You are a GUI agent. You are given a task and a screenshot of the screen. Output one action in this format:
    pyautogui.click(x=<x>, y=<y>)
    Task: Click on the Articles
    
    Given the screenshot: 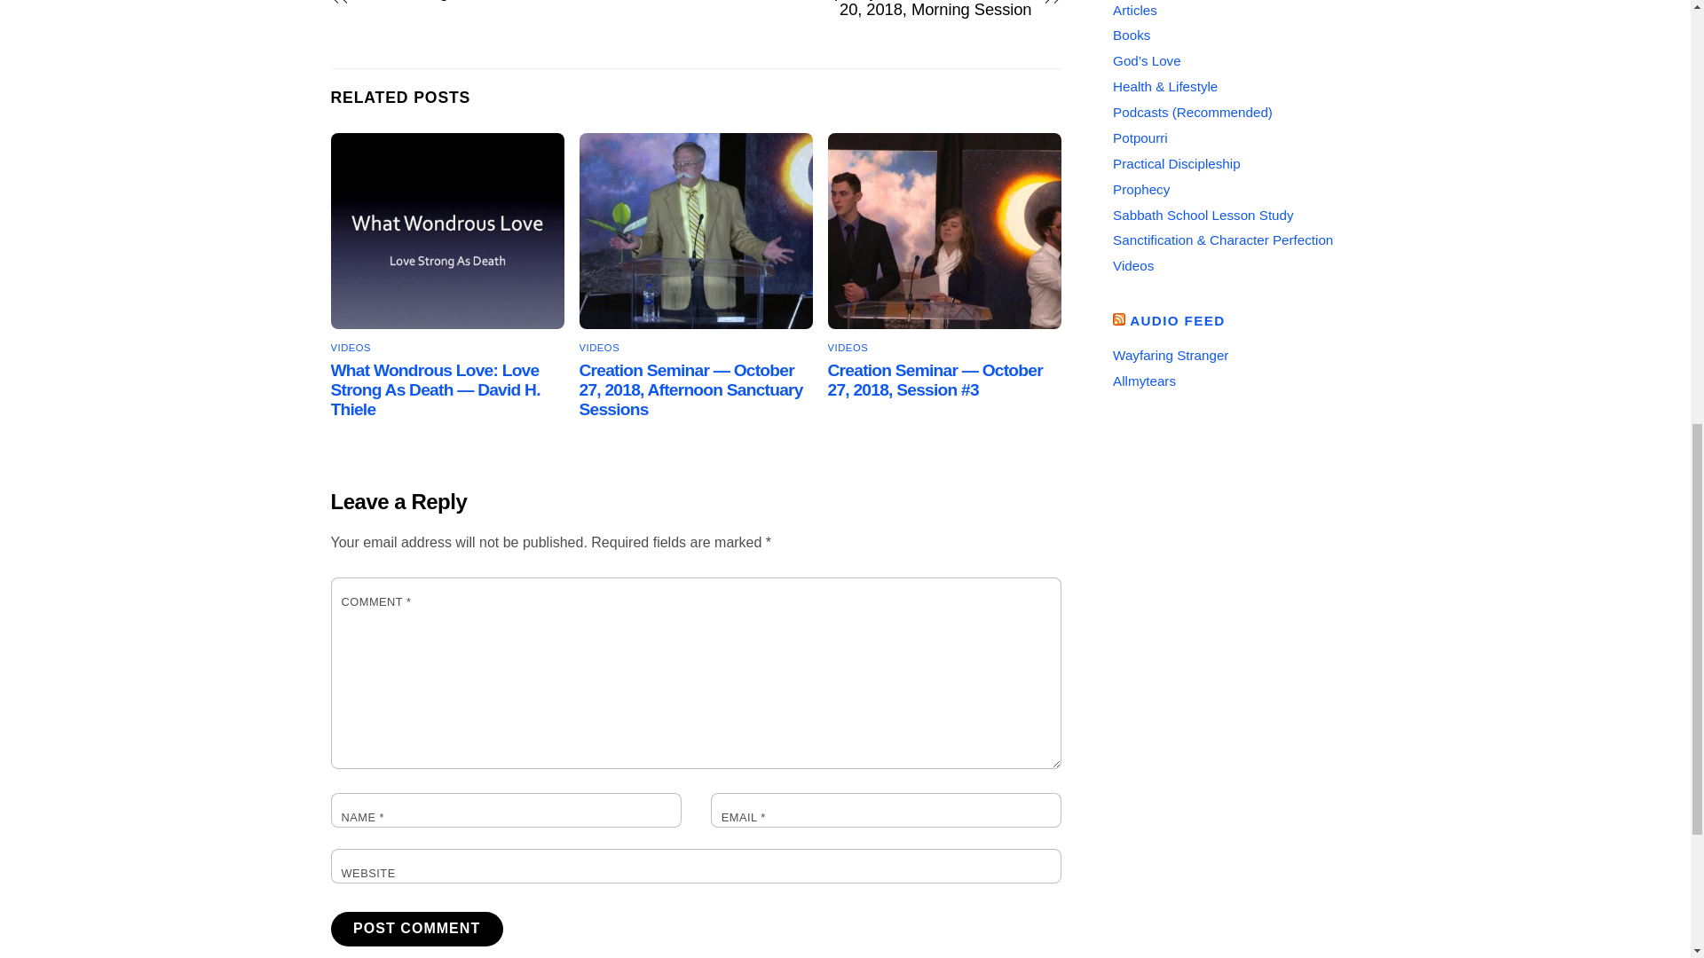 What is the action you would take?
    pyautogui.click(x=1134, y=11)
    